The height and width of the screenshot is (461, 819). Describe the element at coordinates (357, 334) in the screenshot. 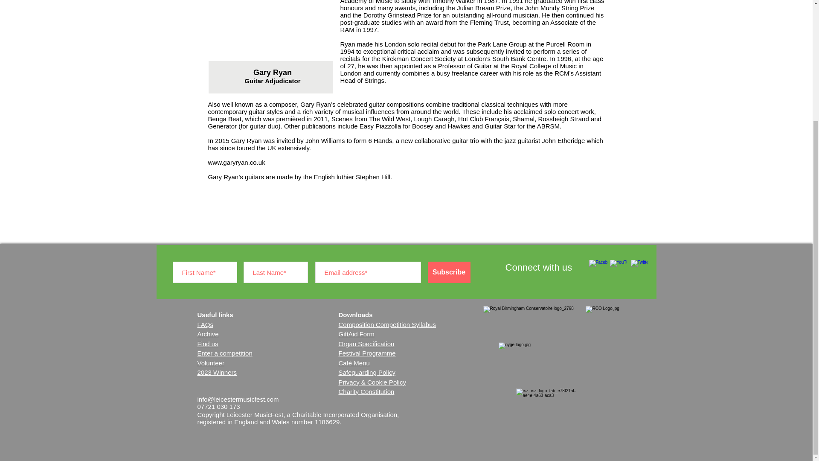

I see `GiftAid Form` at that location.